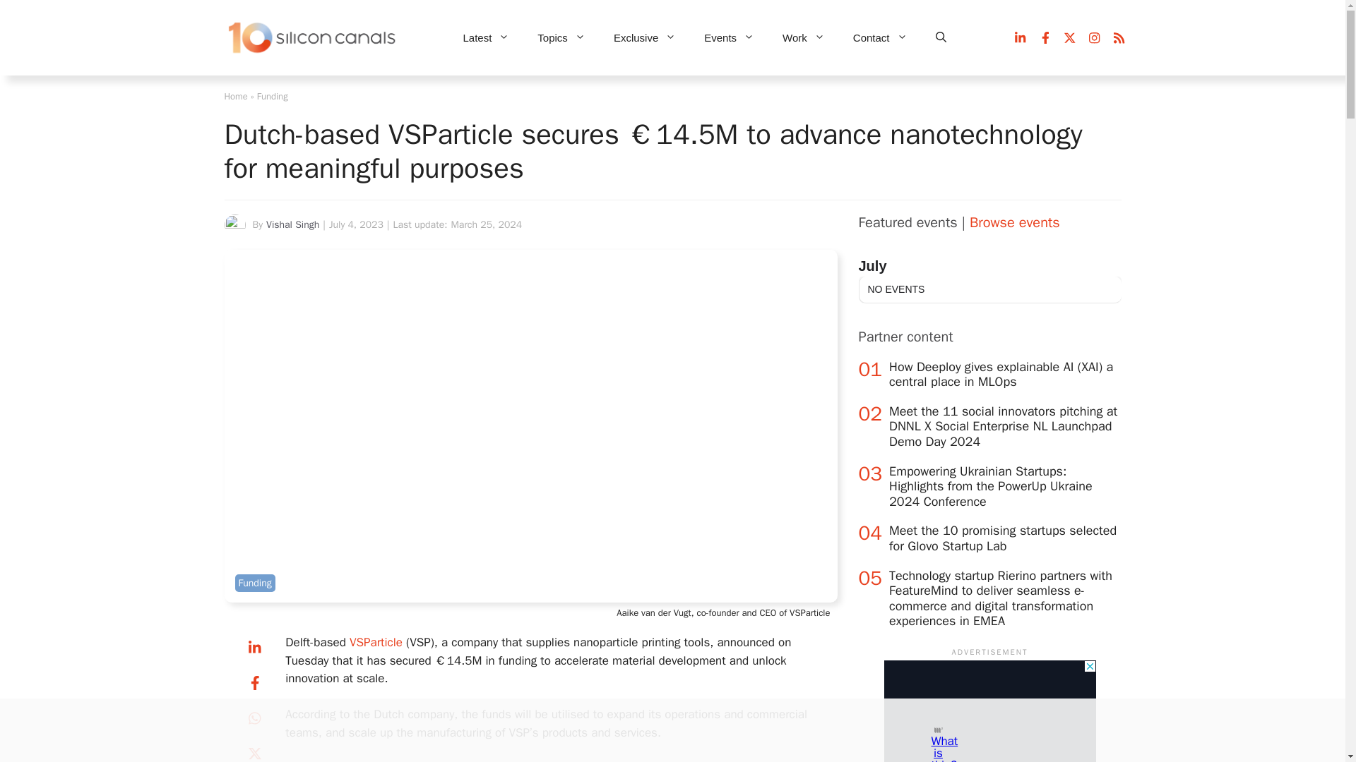 Image resolution: width=1356 pixels, height=762 pixels. I want to click on Events, so click(729, 38).